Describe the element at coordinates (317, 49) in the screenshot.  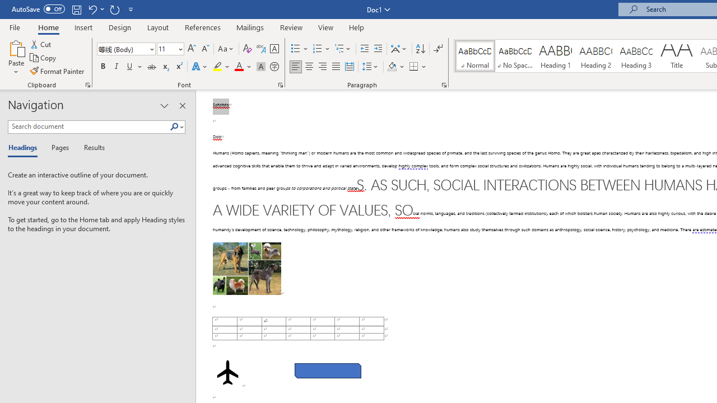
I see `Numbering` at that location.